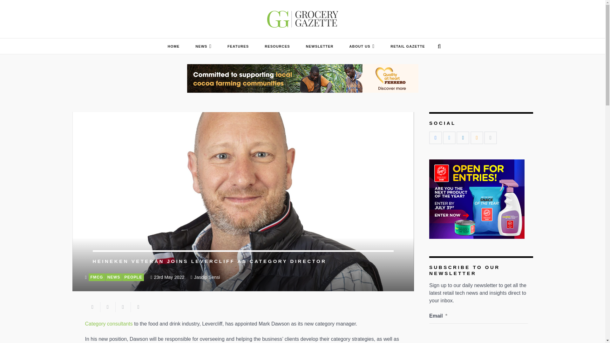 Image resolution: width=610 pixels, height=343 pixels. I want to click on Facebook, so click(435, 138).